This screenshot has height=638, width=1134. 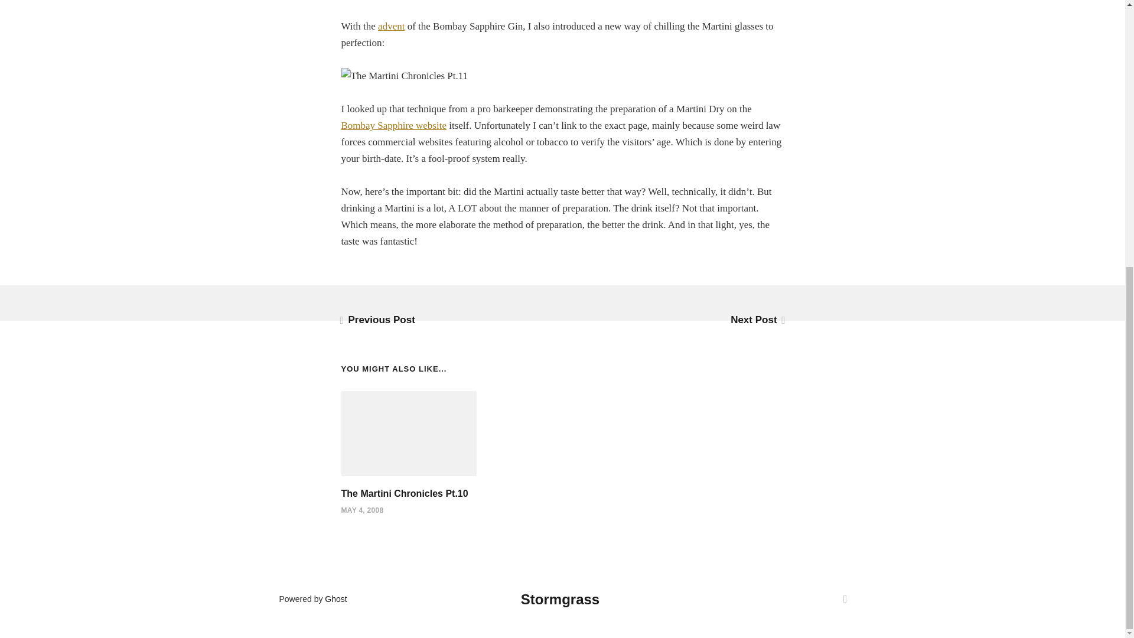 What do you see at coordinates (757, 320) in the screenshot?
I see `Next Post` at bounding box center [757, 320].